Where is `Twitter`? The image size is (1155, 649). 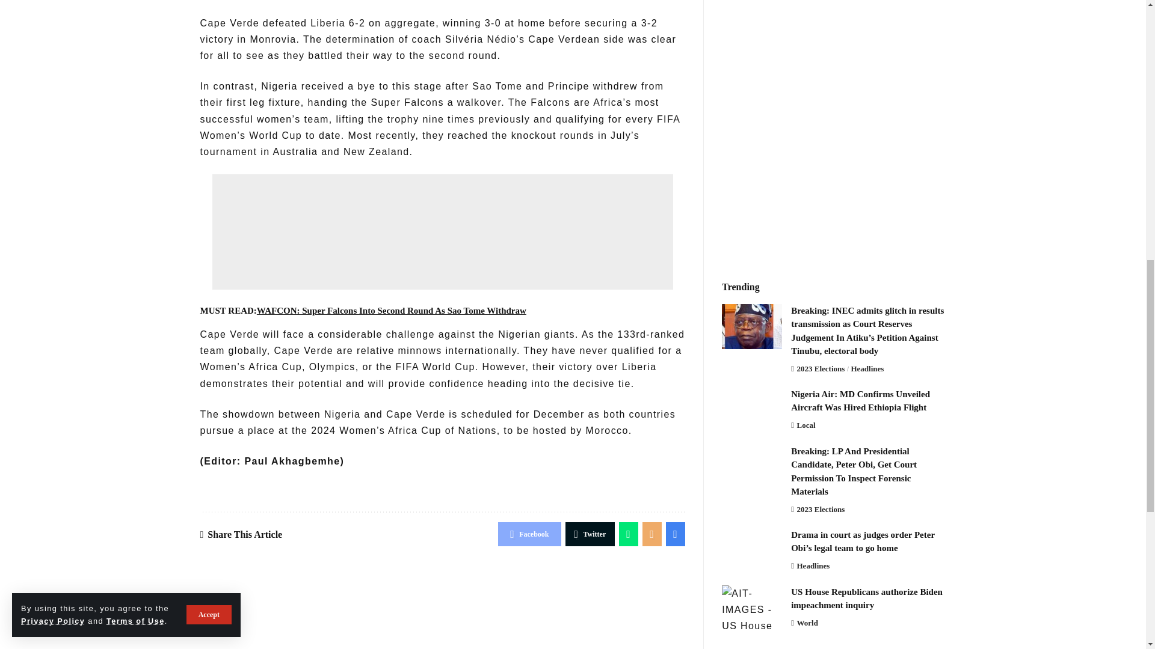 Twitter is located at coordinates (591, 534).